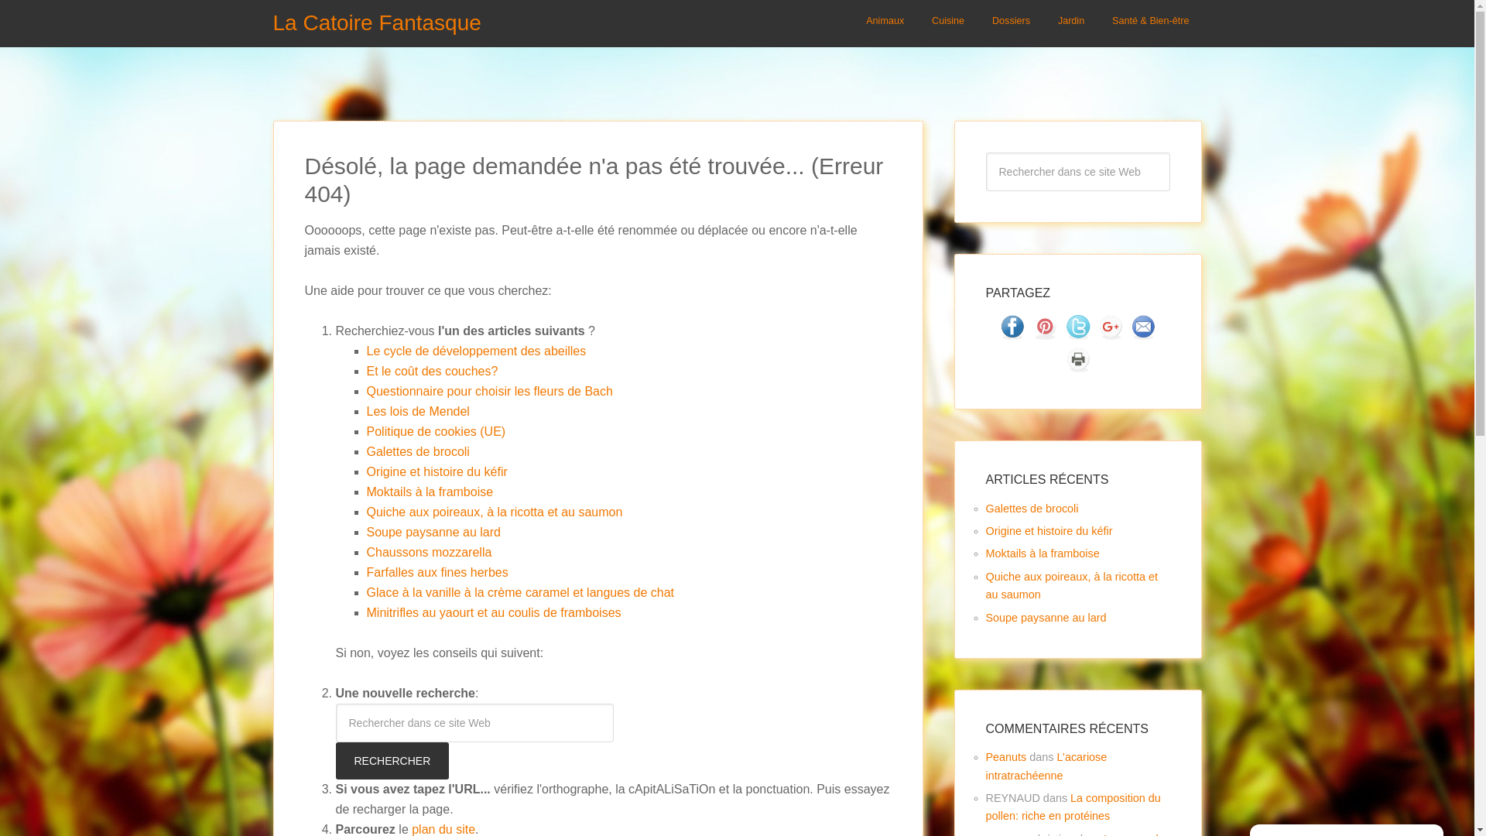 The image size is (1486, 836). Describe the element at coordinates (885, 23) in the screenshot. I see `Animaux` at that location.